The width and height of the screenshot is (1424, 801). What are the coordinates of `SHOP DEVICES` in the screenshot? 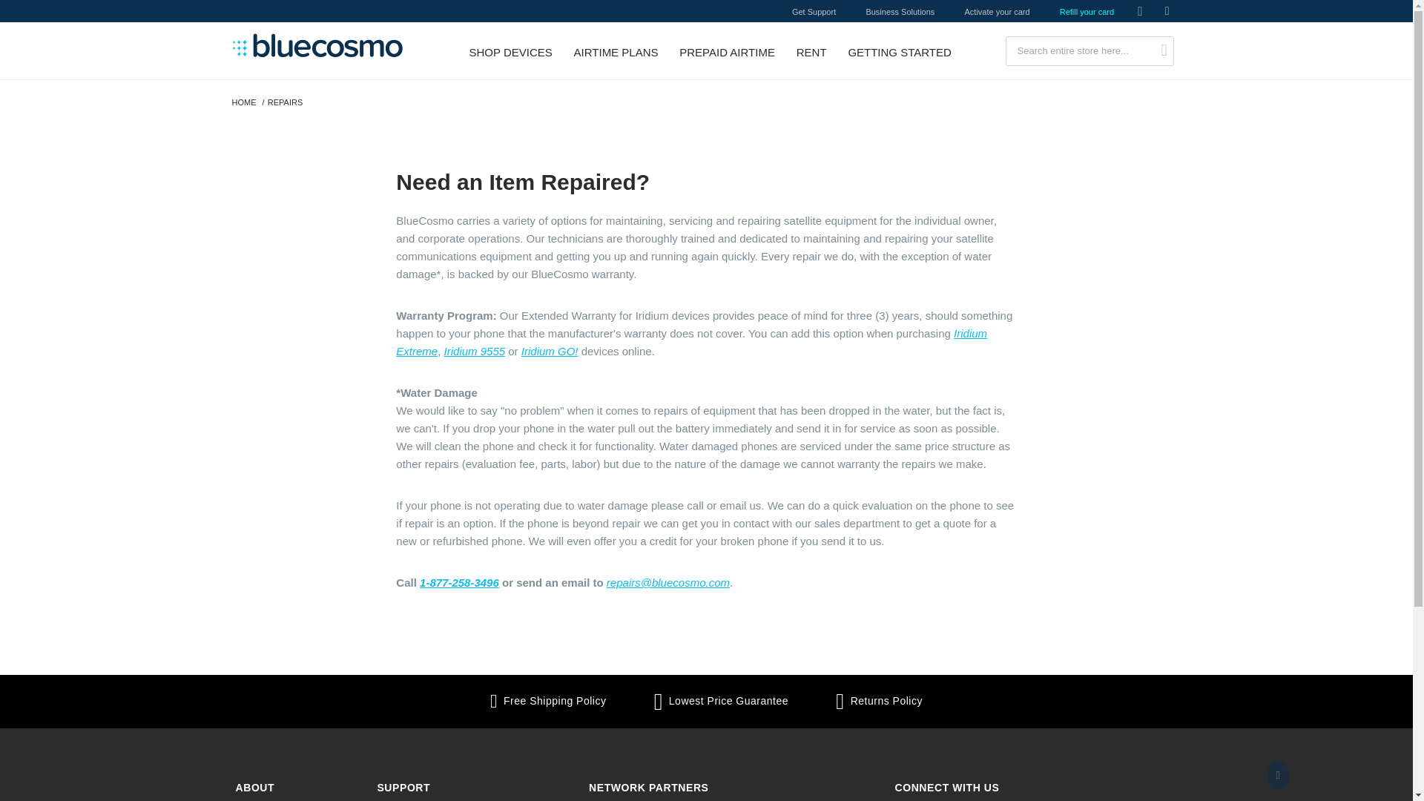 It's located at (510, 50).